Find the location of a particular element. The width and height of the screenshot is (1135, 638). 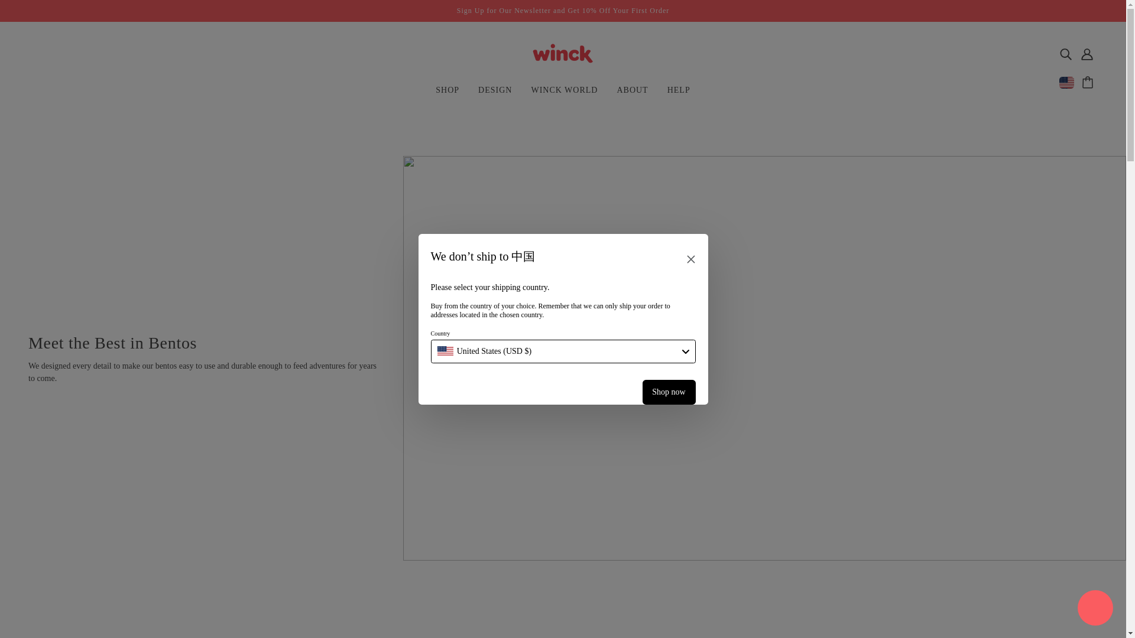

HELP is located at coordinates (679, 95).